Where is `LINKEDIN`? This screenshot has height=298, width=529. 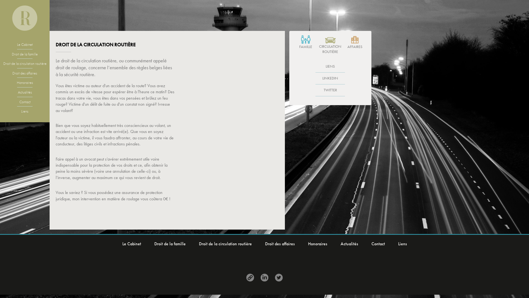
LINKEDIN is located at coordinates (330, 78).